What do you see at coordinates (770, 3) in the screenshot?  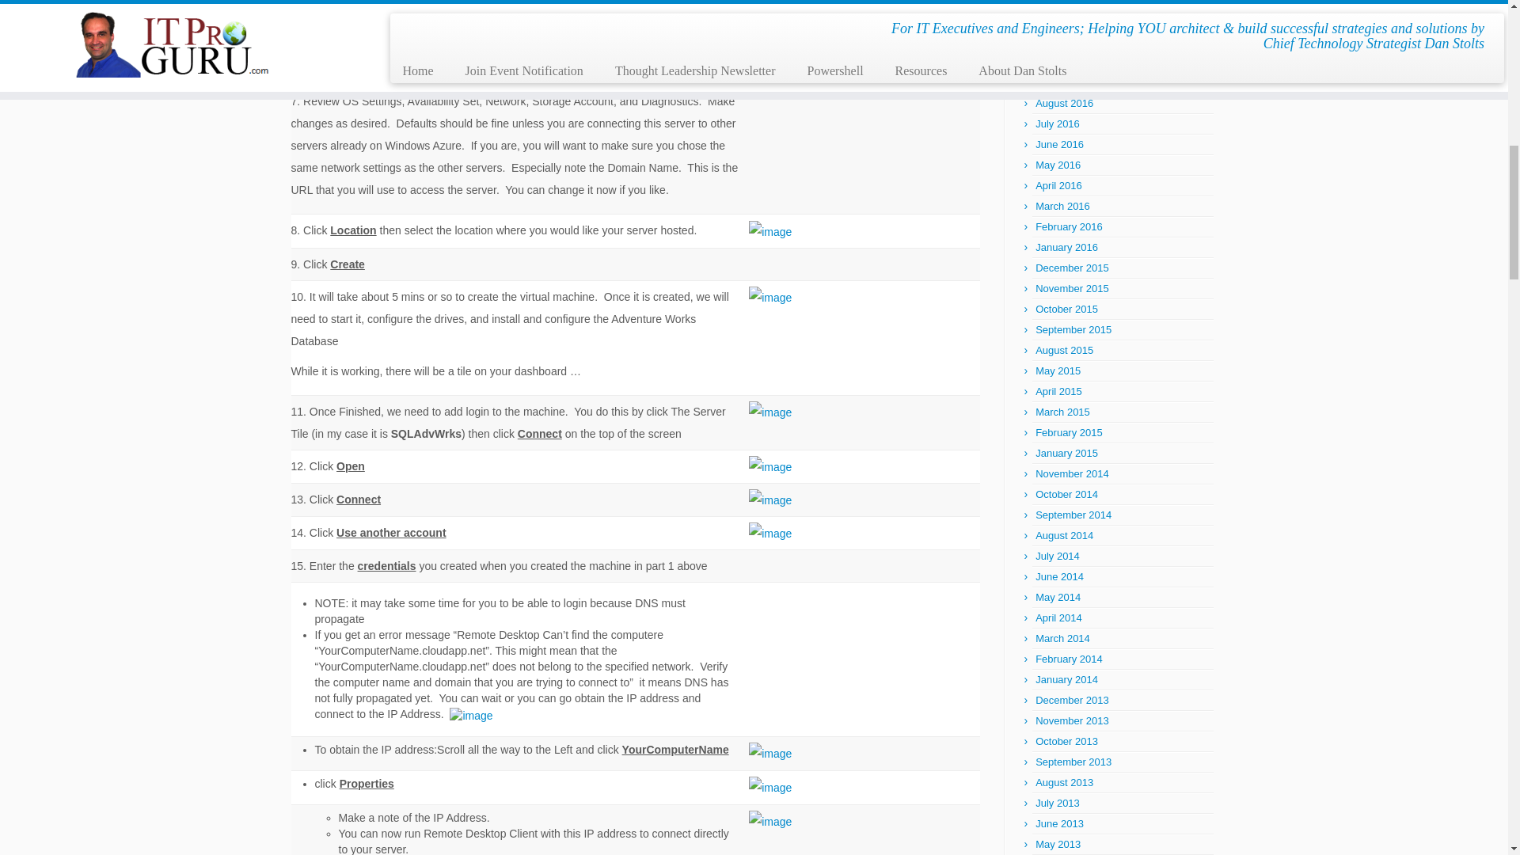 I see `image` at bounding box center [770, 3].